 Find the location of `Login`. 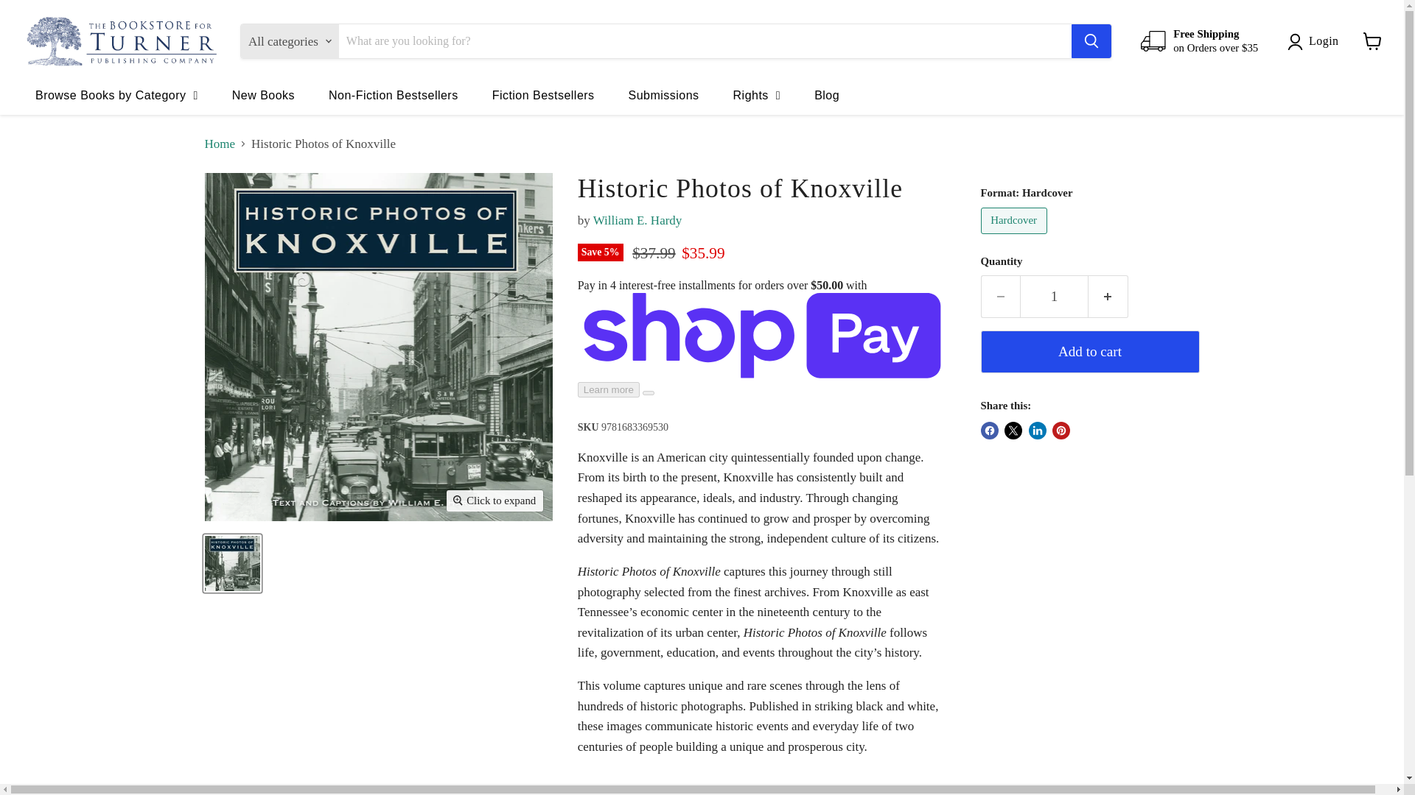

Login is located at coordinates (1316, 41).